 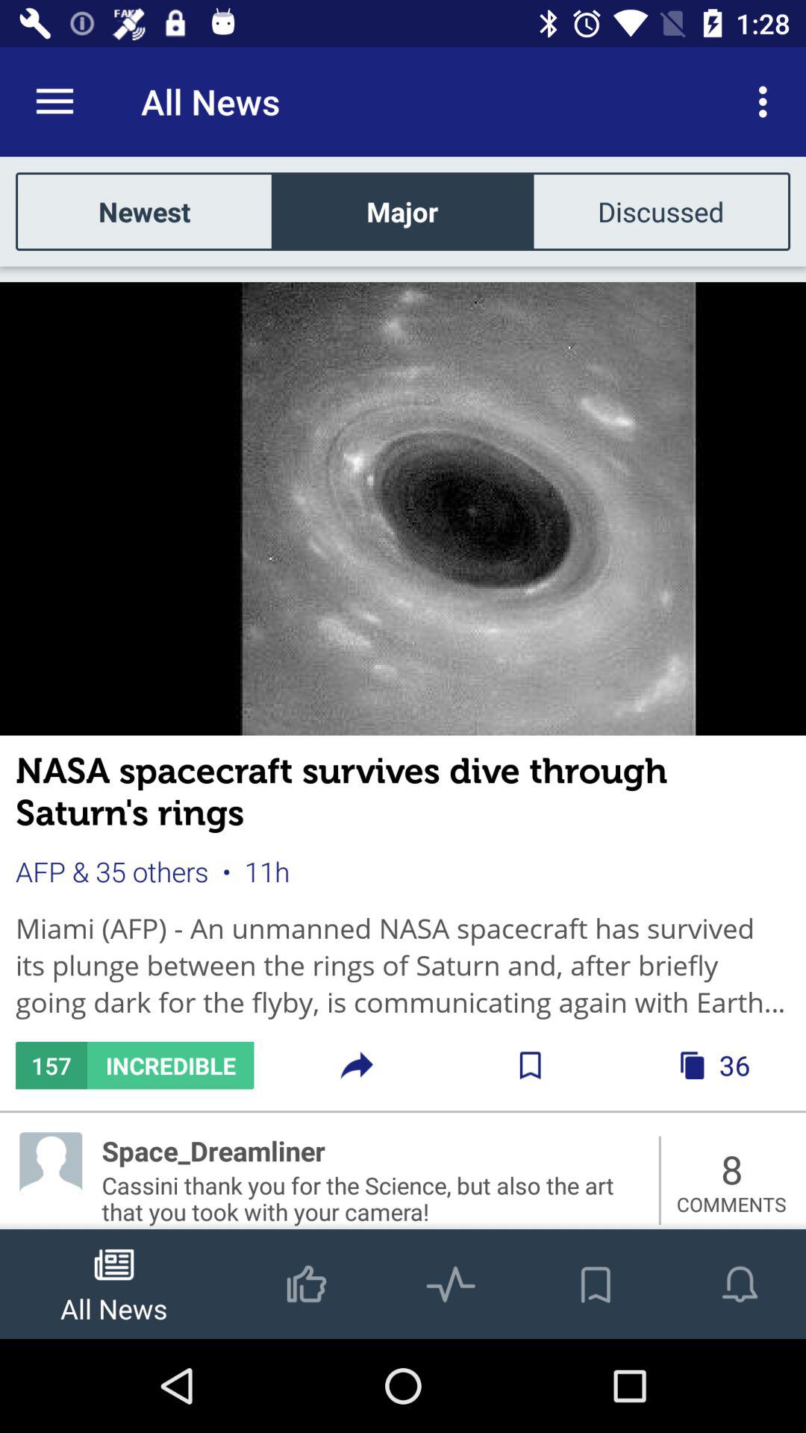 What do you see at coordinates (451, 1269) in the screenshot?
I see `click on the third icon at the bottom` at bounding box center [451, 1269].